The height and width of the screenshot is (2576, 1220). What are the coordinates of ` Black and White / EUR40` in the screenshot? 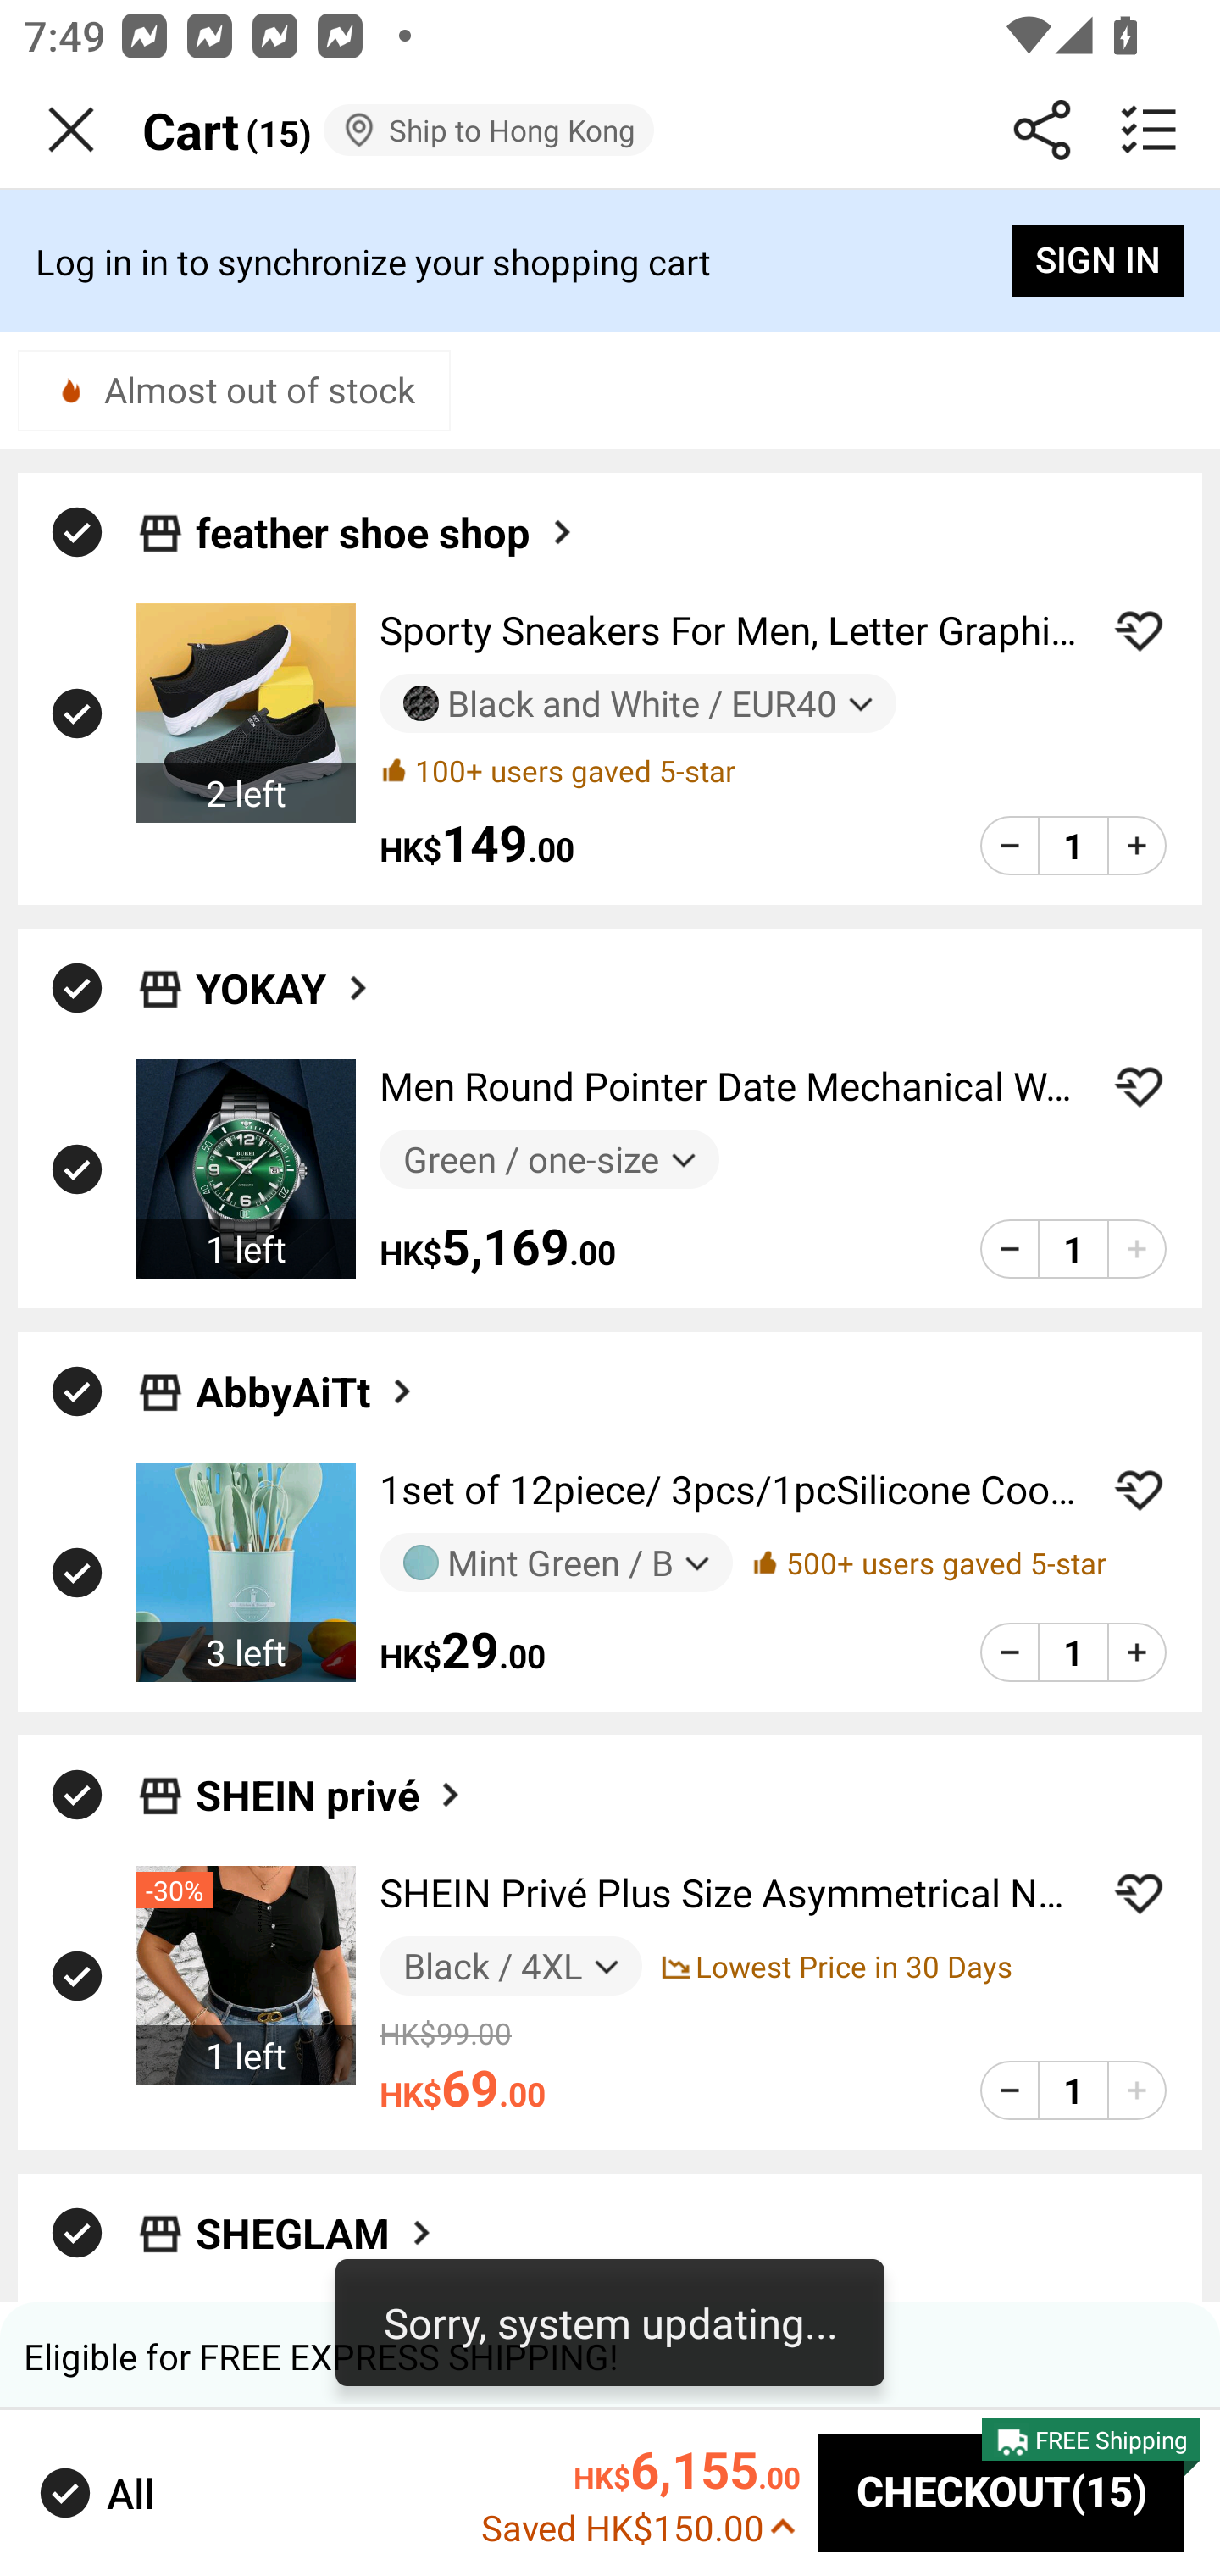 It's located at (637, 704).